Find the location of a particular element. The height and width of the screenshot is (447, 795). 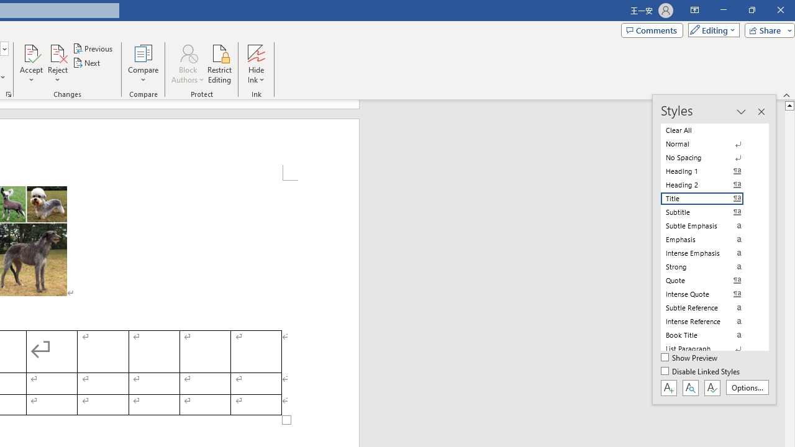

Heading 1 is located at coordinates (709, 171).